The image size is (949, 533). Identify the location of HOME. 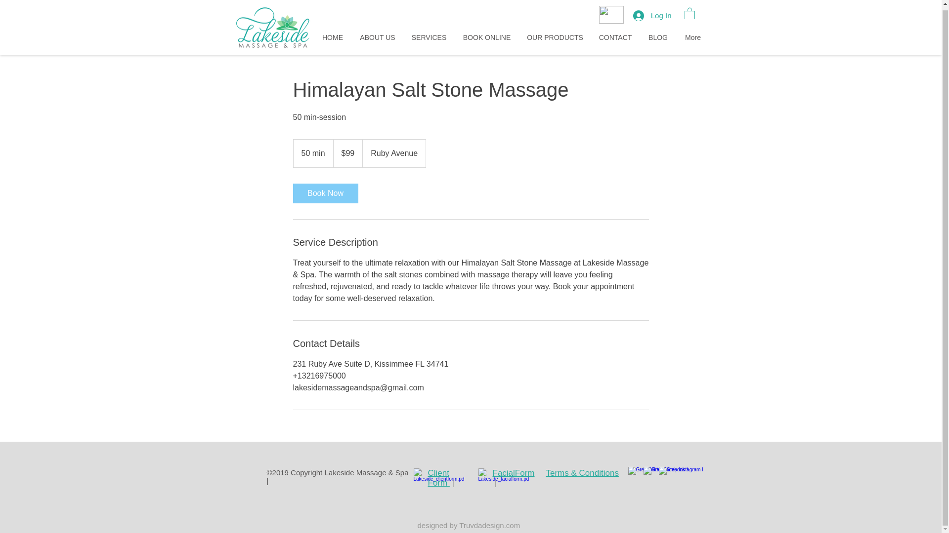
(332, 35).